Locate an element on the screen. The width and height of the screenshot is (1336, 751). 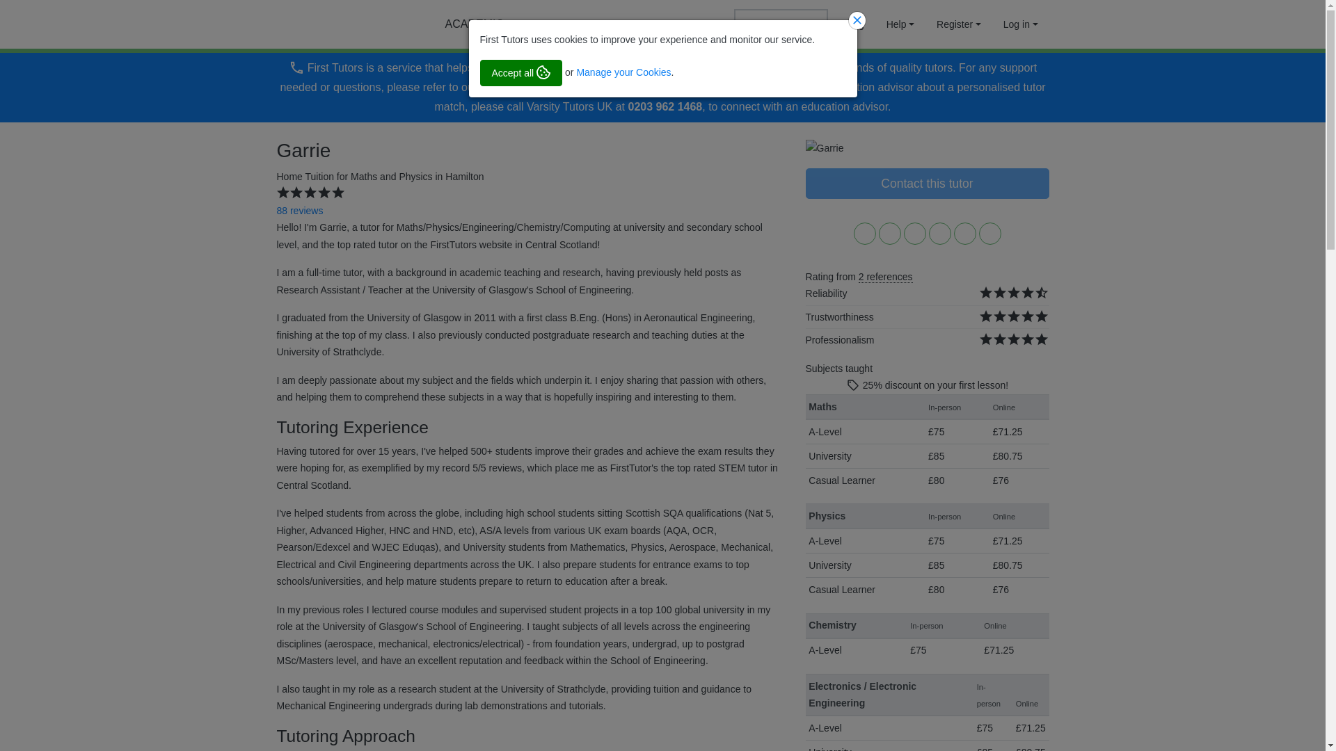
Hamilton is located at coordinates (464, 177).